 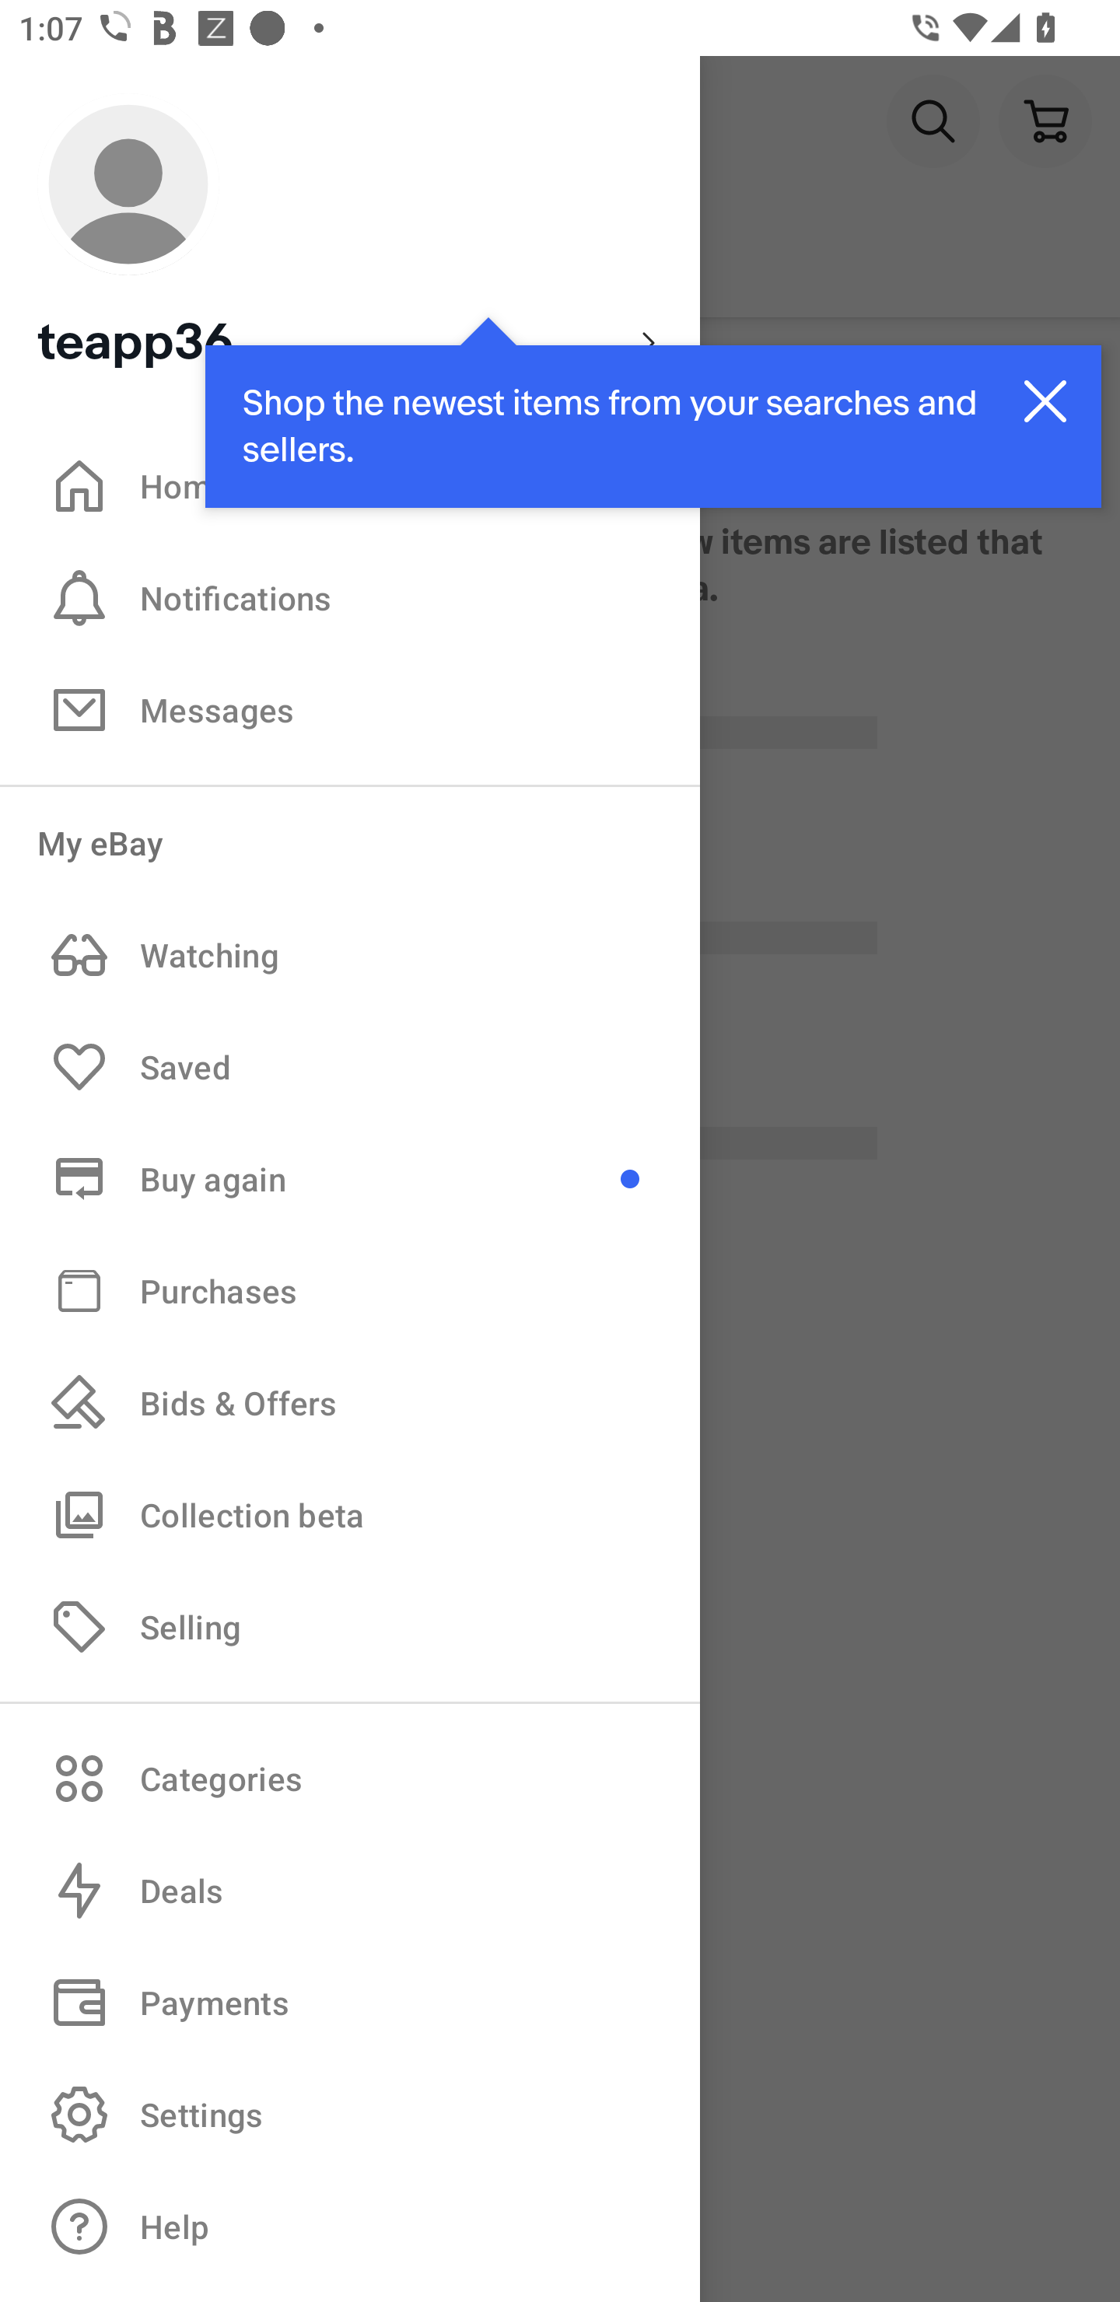 I want to click on Messages, so click(x=350, y=709).